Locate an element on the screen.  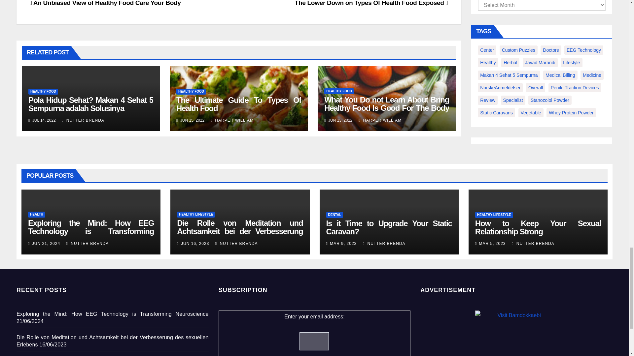
The Ultimate Guide To Types Of Health Food is located at coordinates (238, 104).